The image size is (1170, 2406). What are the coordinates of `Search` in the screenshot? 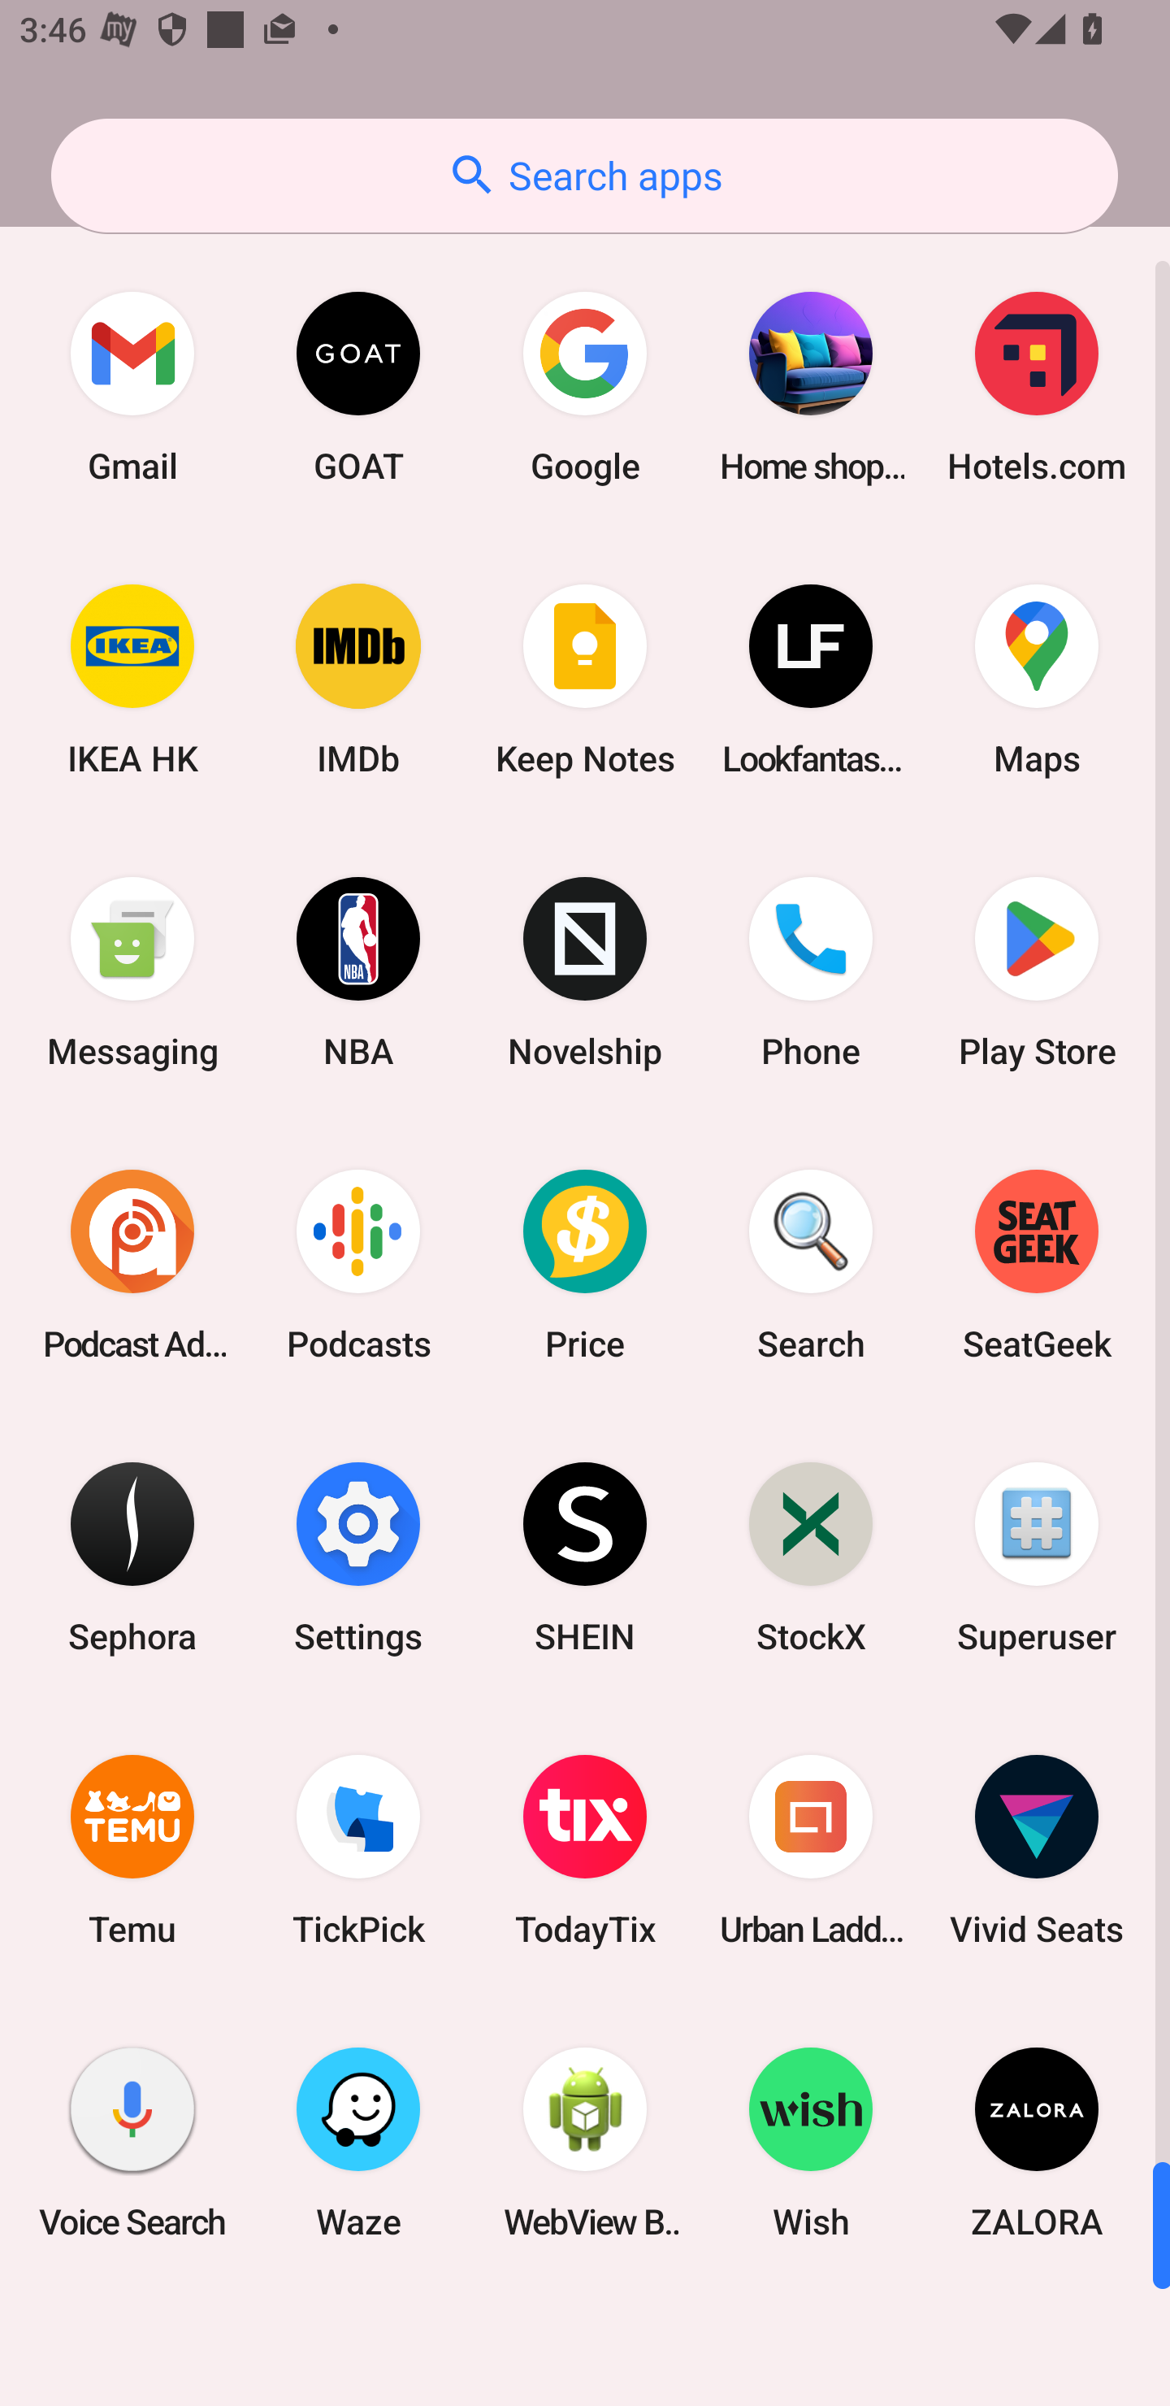 It's located at (811, 1264).